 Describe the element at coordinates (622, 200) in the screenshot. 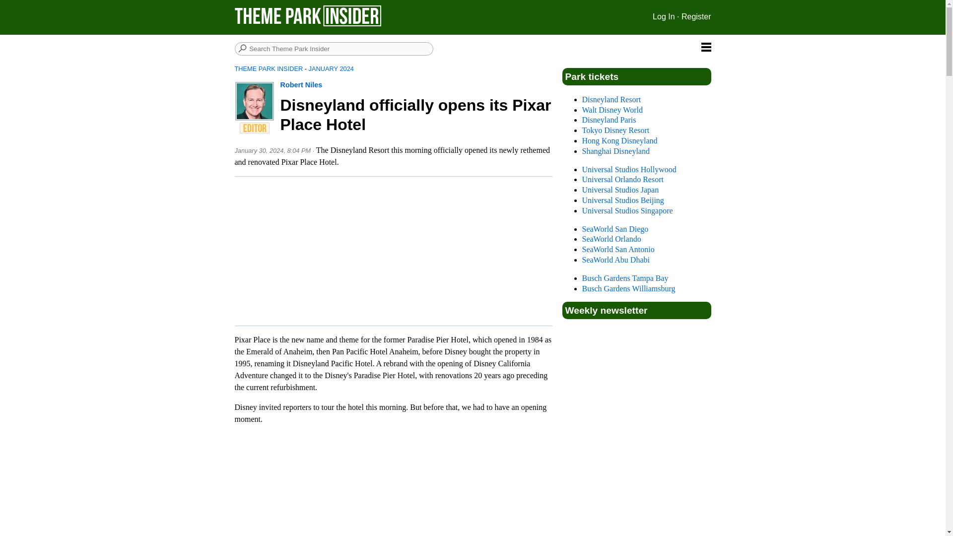

I see `Universal Studios Beijing` at that location.